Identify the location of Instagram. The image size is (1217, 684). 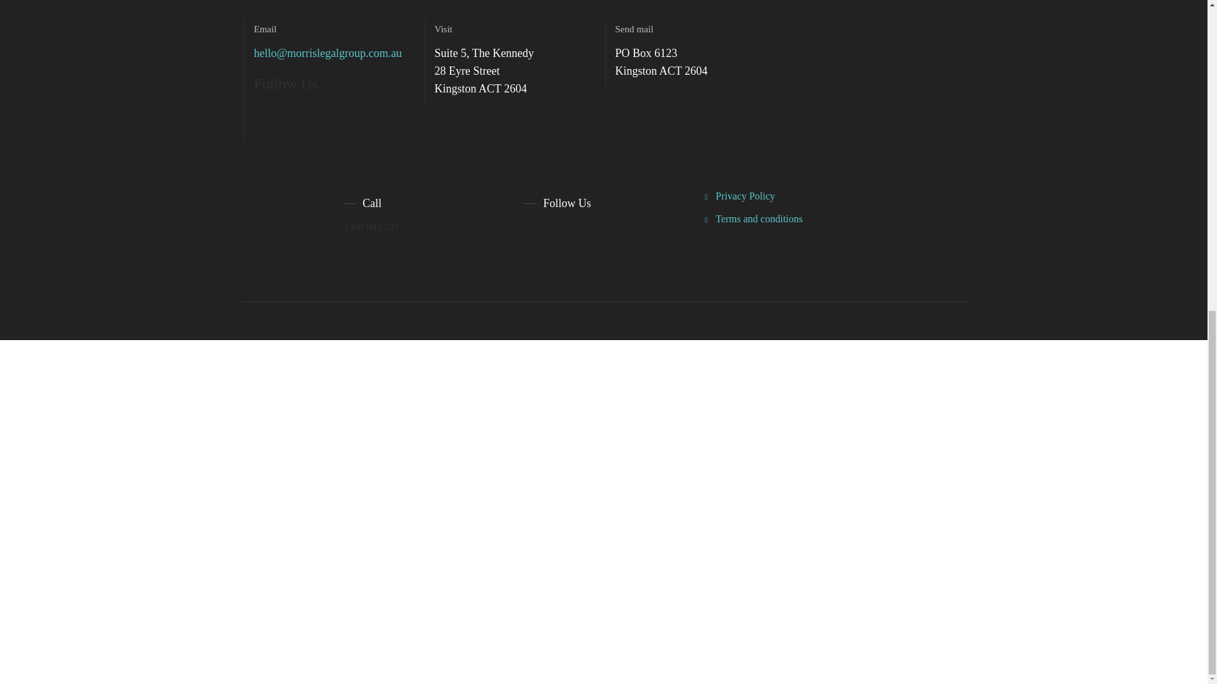
(309, 115).